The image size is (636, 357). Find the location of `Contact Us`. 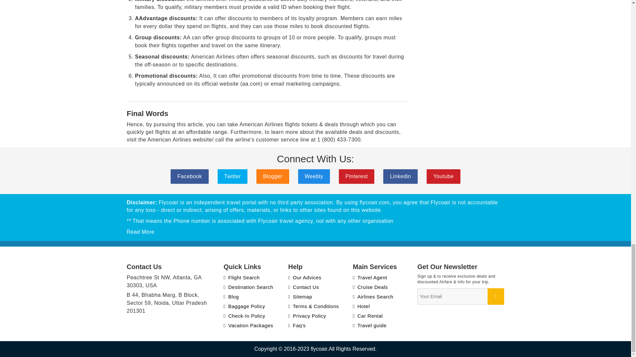

Contact Us is located at coordinates (303, 287).